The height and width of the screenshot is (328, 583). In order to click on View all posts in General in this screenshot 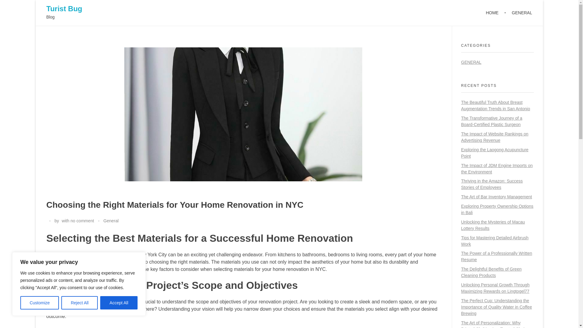, I will do `click(111, 221)`.